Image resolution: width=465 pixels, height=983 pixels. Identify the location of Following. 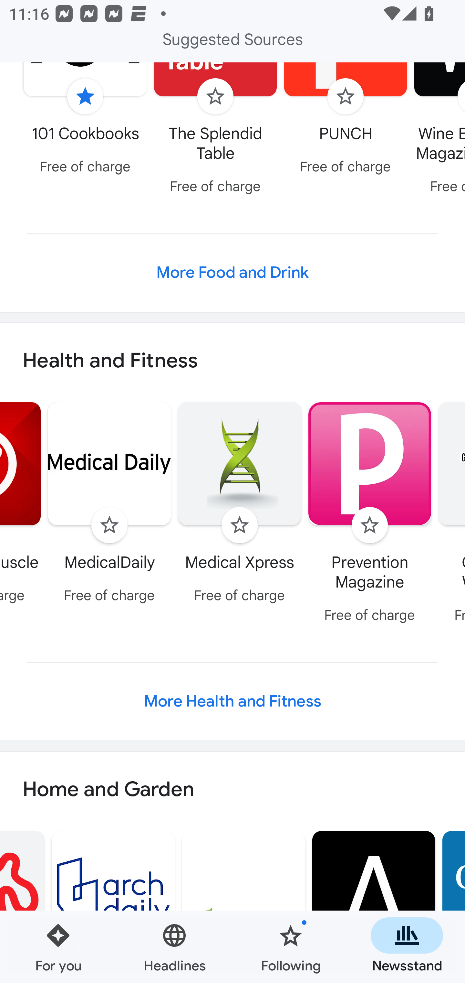
(291, 947).